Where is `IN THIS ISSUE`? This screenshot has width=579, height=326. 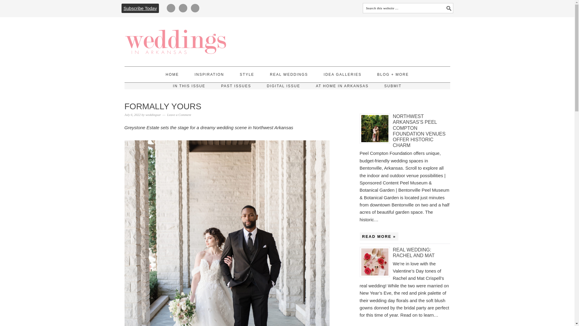
IN THIS ISSUE is located at coordinates (189, 86).